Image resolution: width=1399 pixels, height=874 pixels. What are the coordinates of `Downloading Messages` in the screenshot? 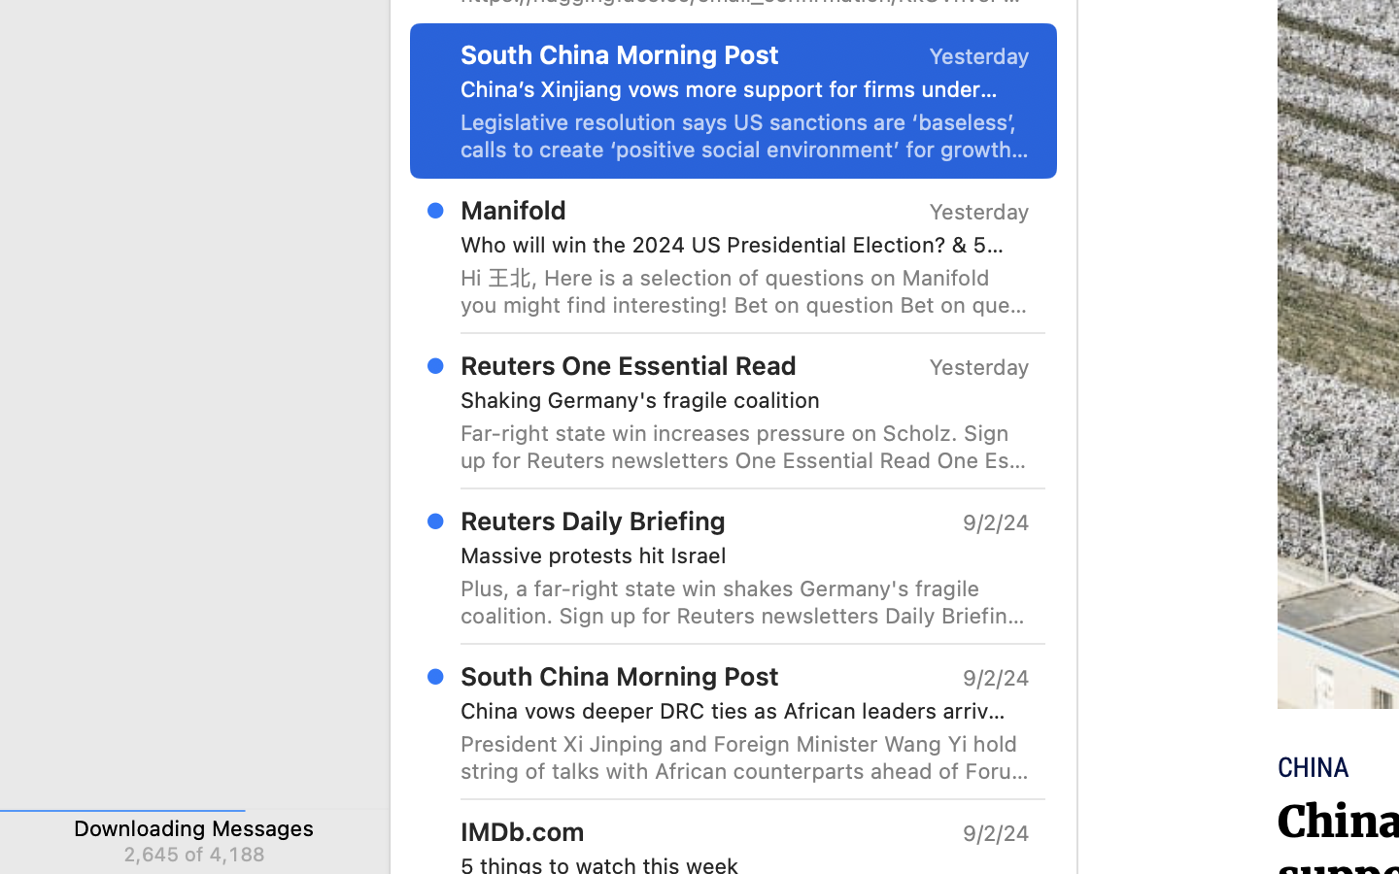 It's located at (194, 827).